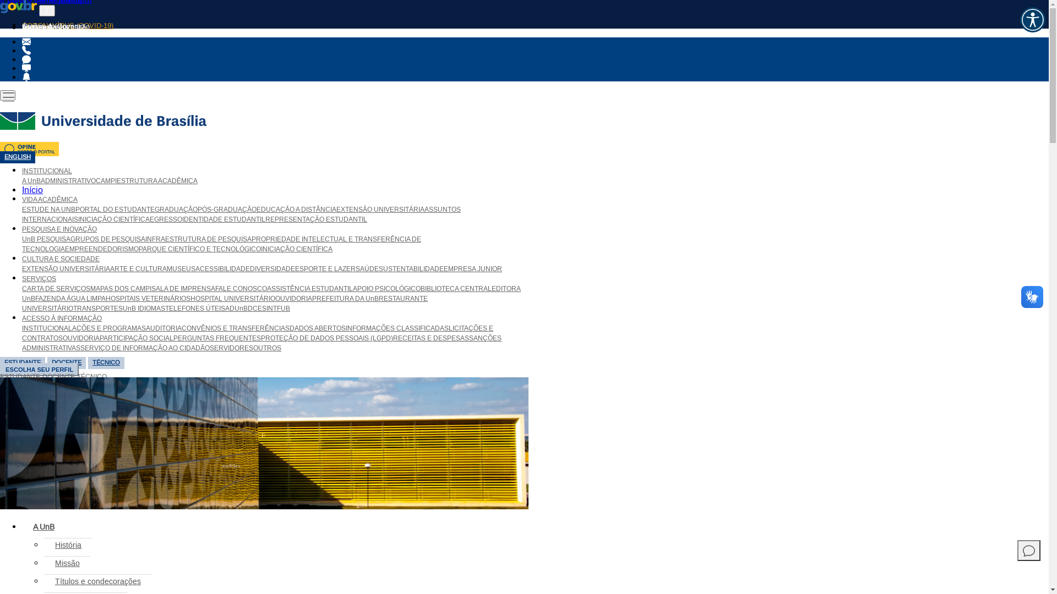 The image size is (1057, 594). What do you see at coordinates (81, 339) in the screenshot?
I see `OUVIDORIA` at bounding box center [81, 339].